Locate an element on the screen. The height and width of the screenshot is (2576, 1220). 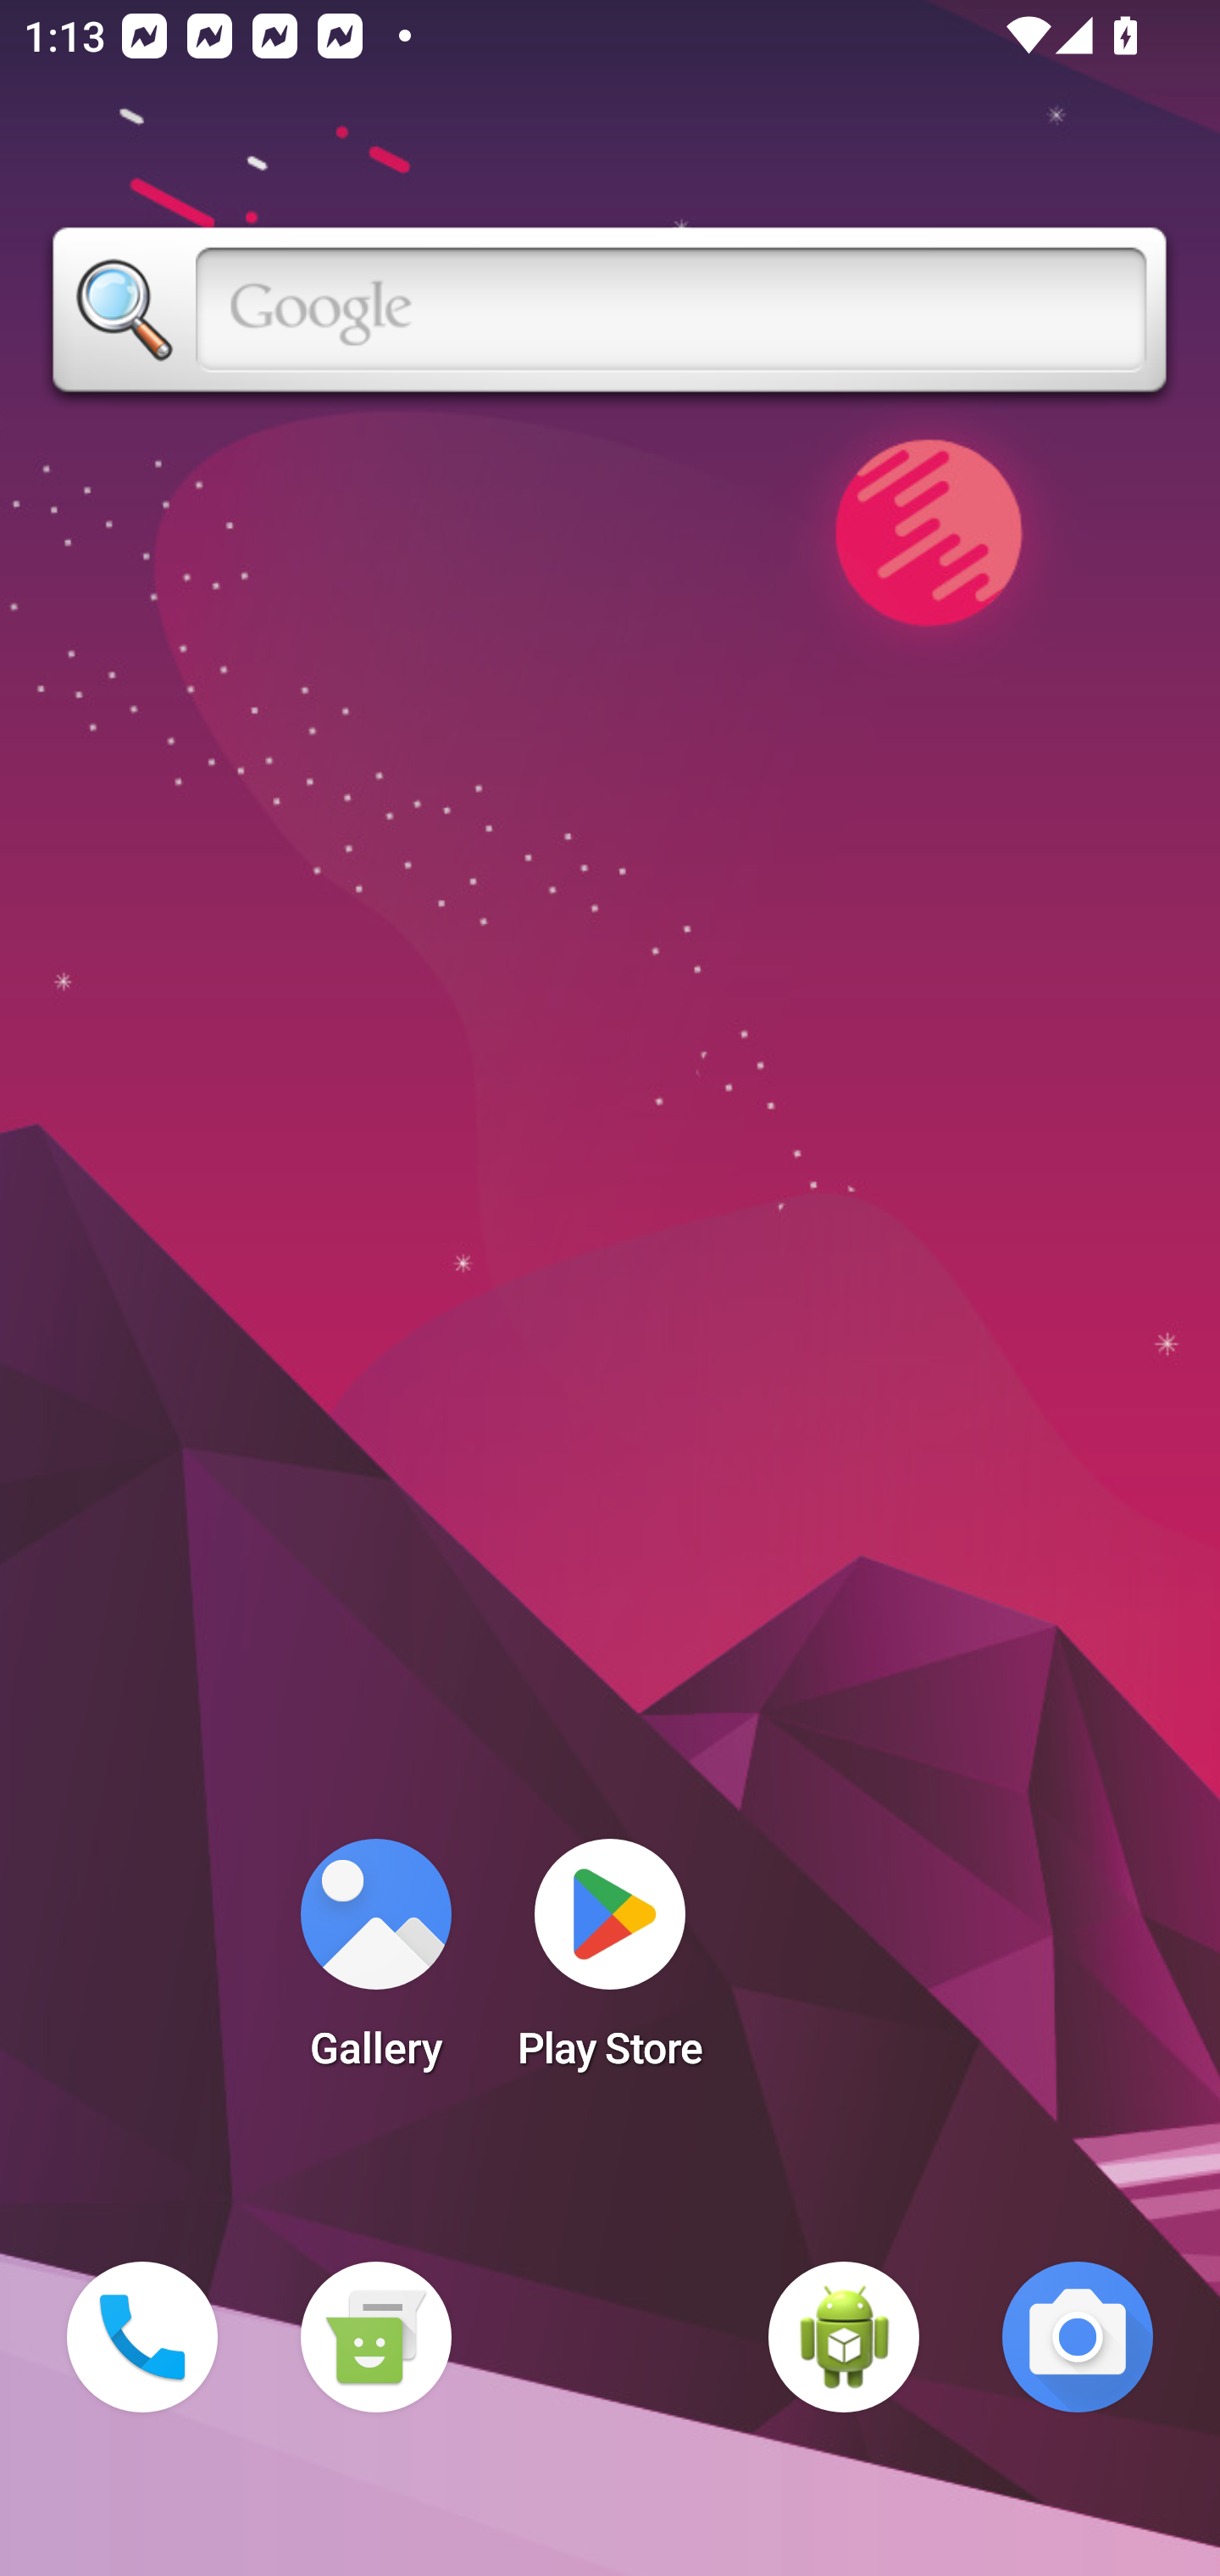
Messaging is located at coordinates (375, 2337).